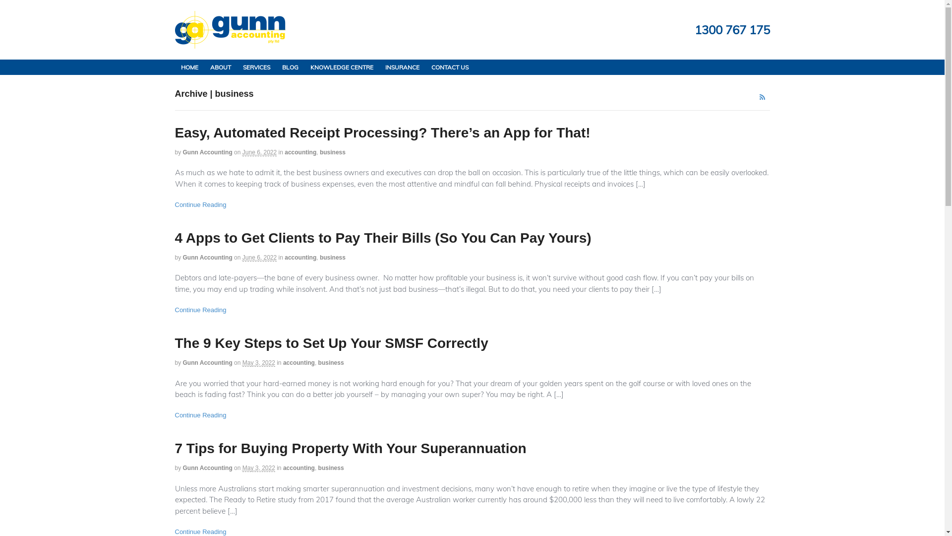 This screenshot has height=536, width=952. I want to click on accounting, so click(300, 152).